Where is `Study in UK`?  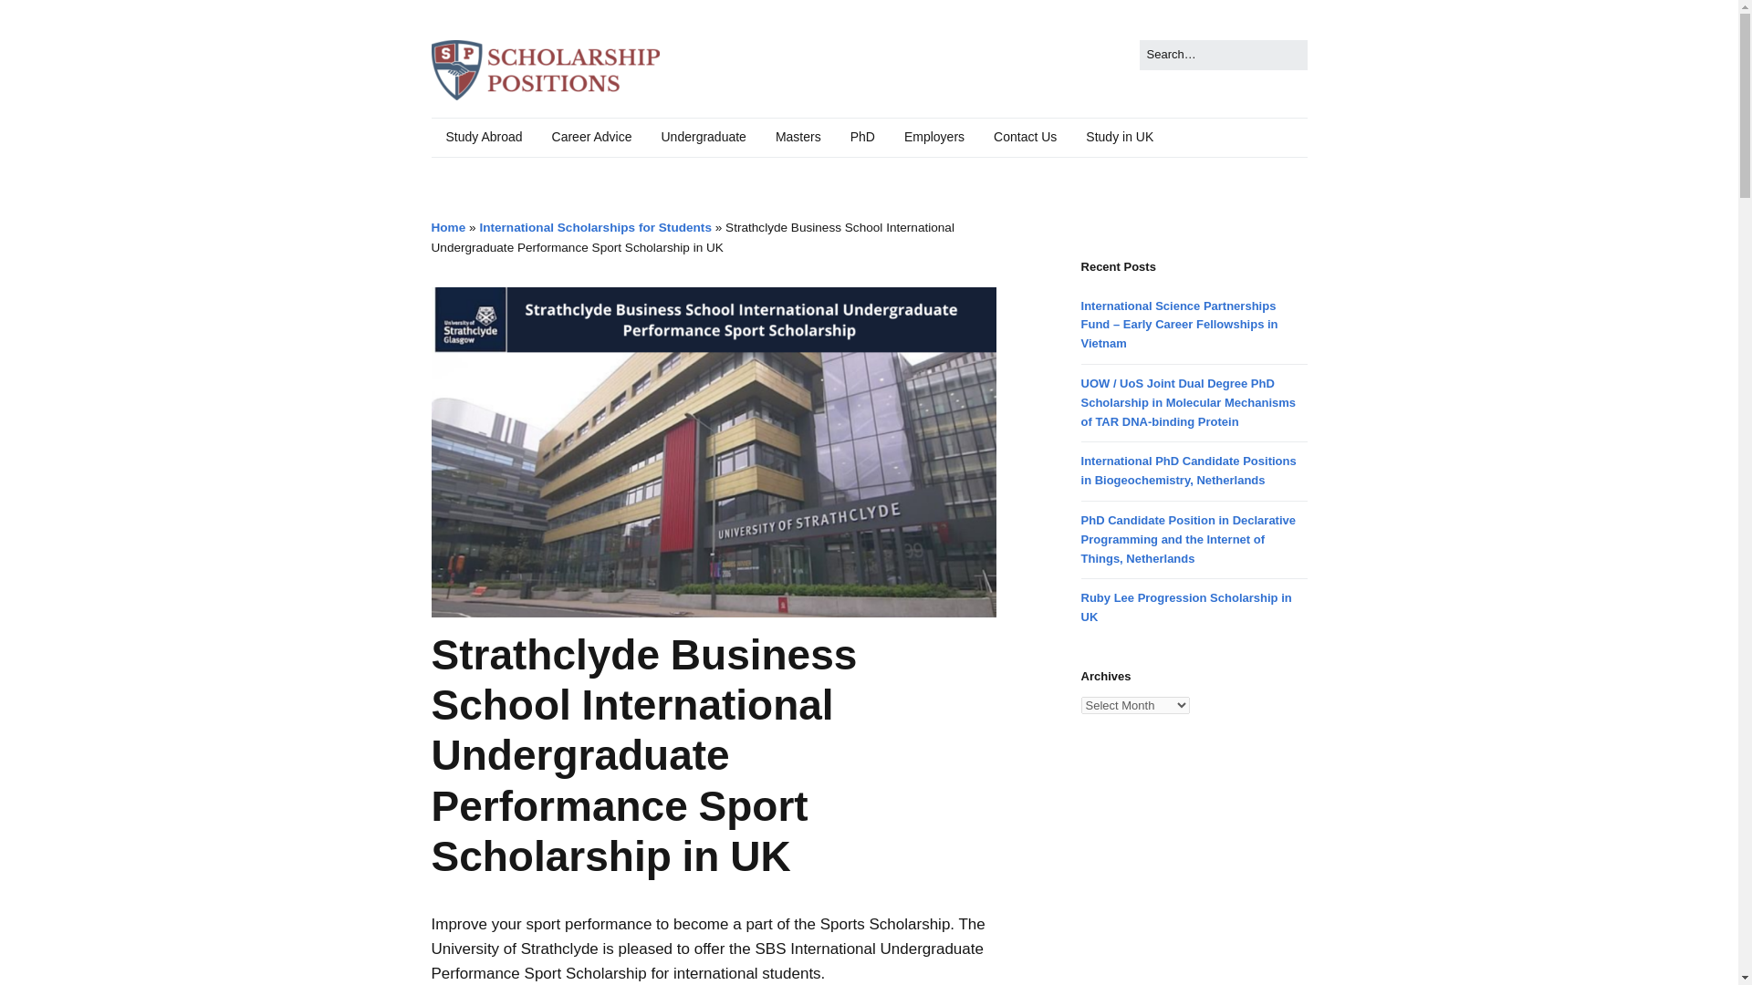 Study in UK is located at coordinates (1119, 137).